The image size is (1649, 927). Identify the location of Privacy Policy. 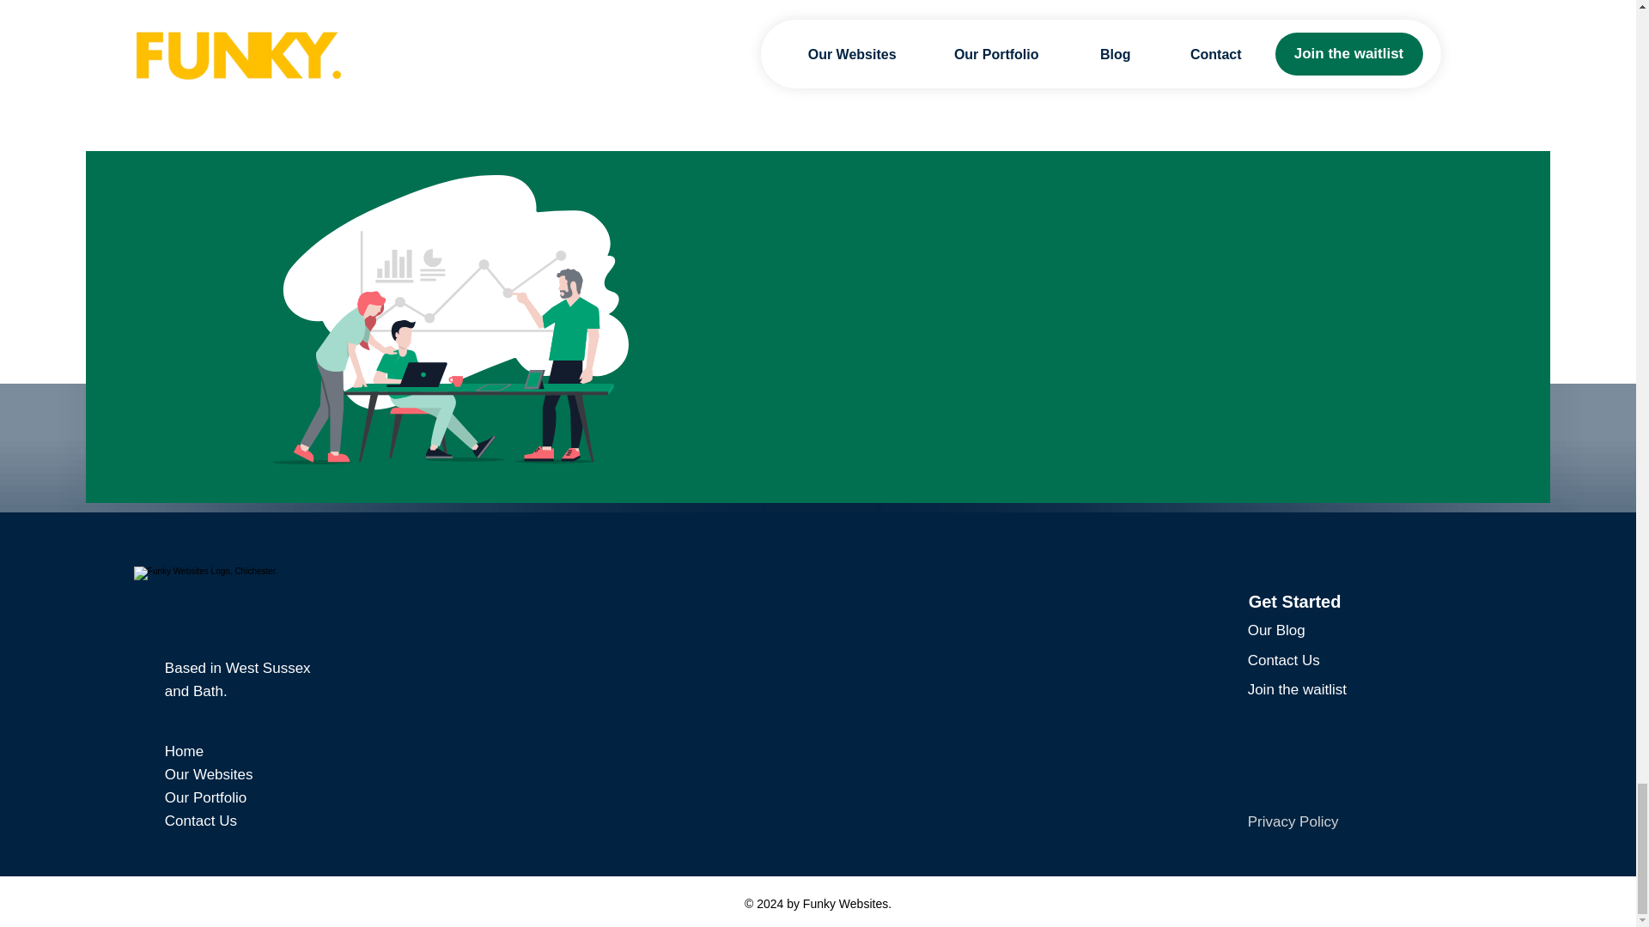
(1293, 821).